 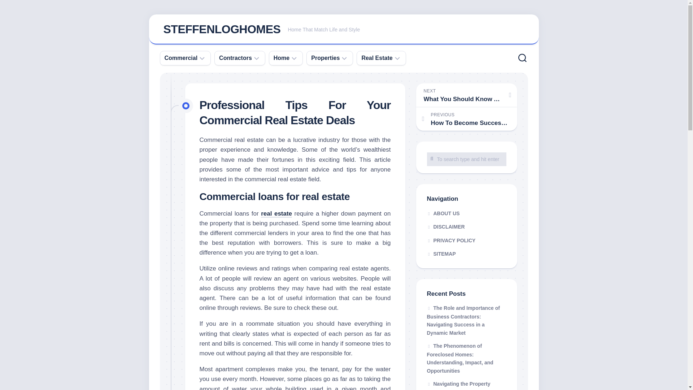 What do you see at coordinates (282, 58) in the screenshot?
I see `Home` at bounding box center [282, 58].